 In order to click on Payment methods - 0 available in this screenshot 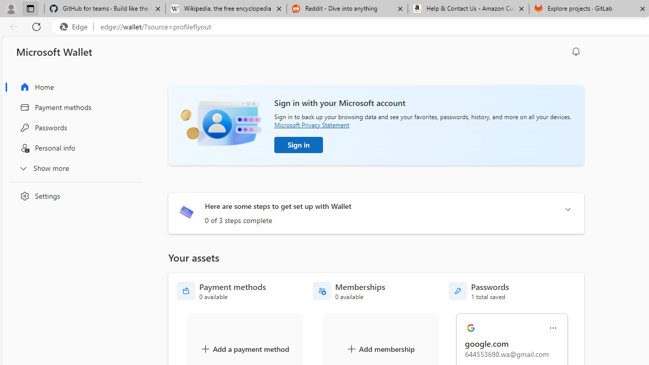, I will do `click(222, 291)`.